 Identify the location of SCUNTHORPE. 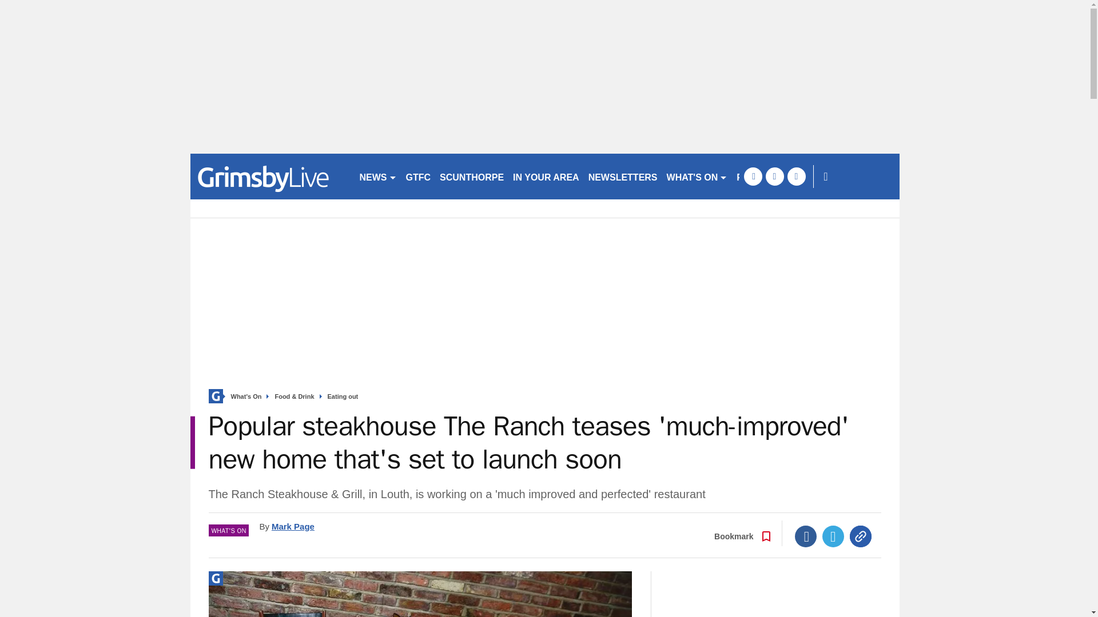
(471, 176).